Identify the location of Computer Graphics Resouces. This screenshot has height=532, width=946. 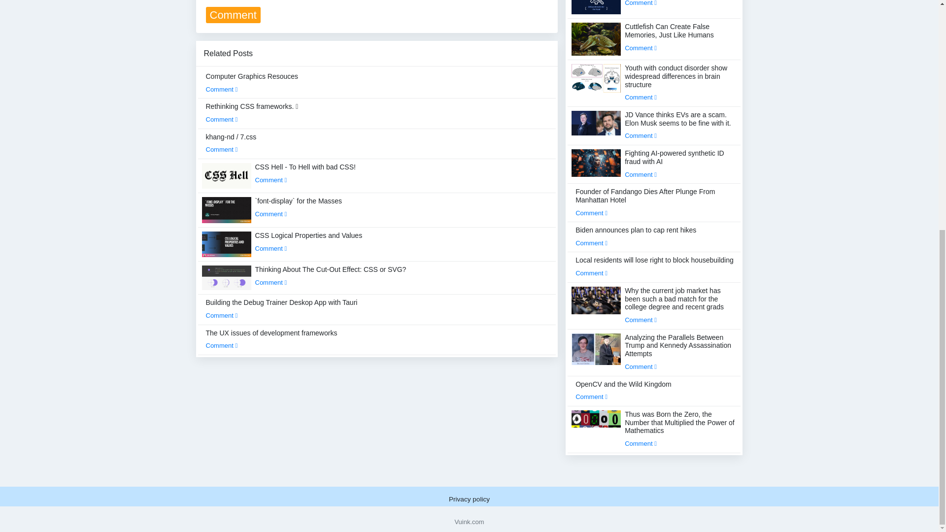
(252, 83).